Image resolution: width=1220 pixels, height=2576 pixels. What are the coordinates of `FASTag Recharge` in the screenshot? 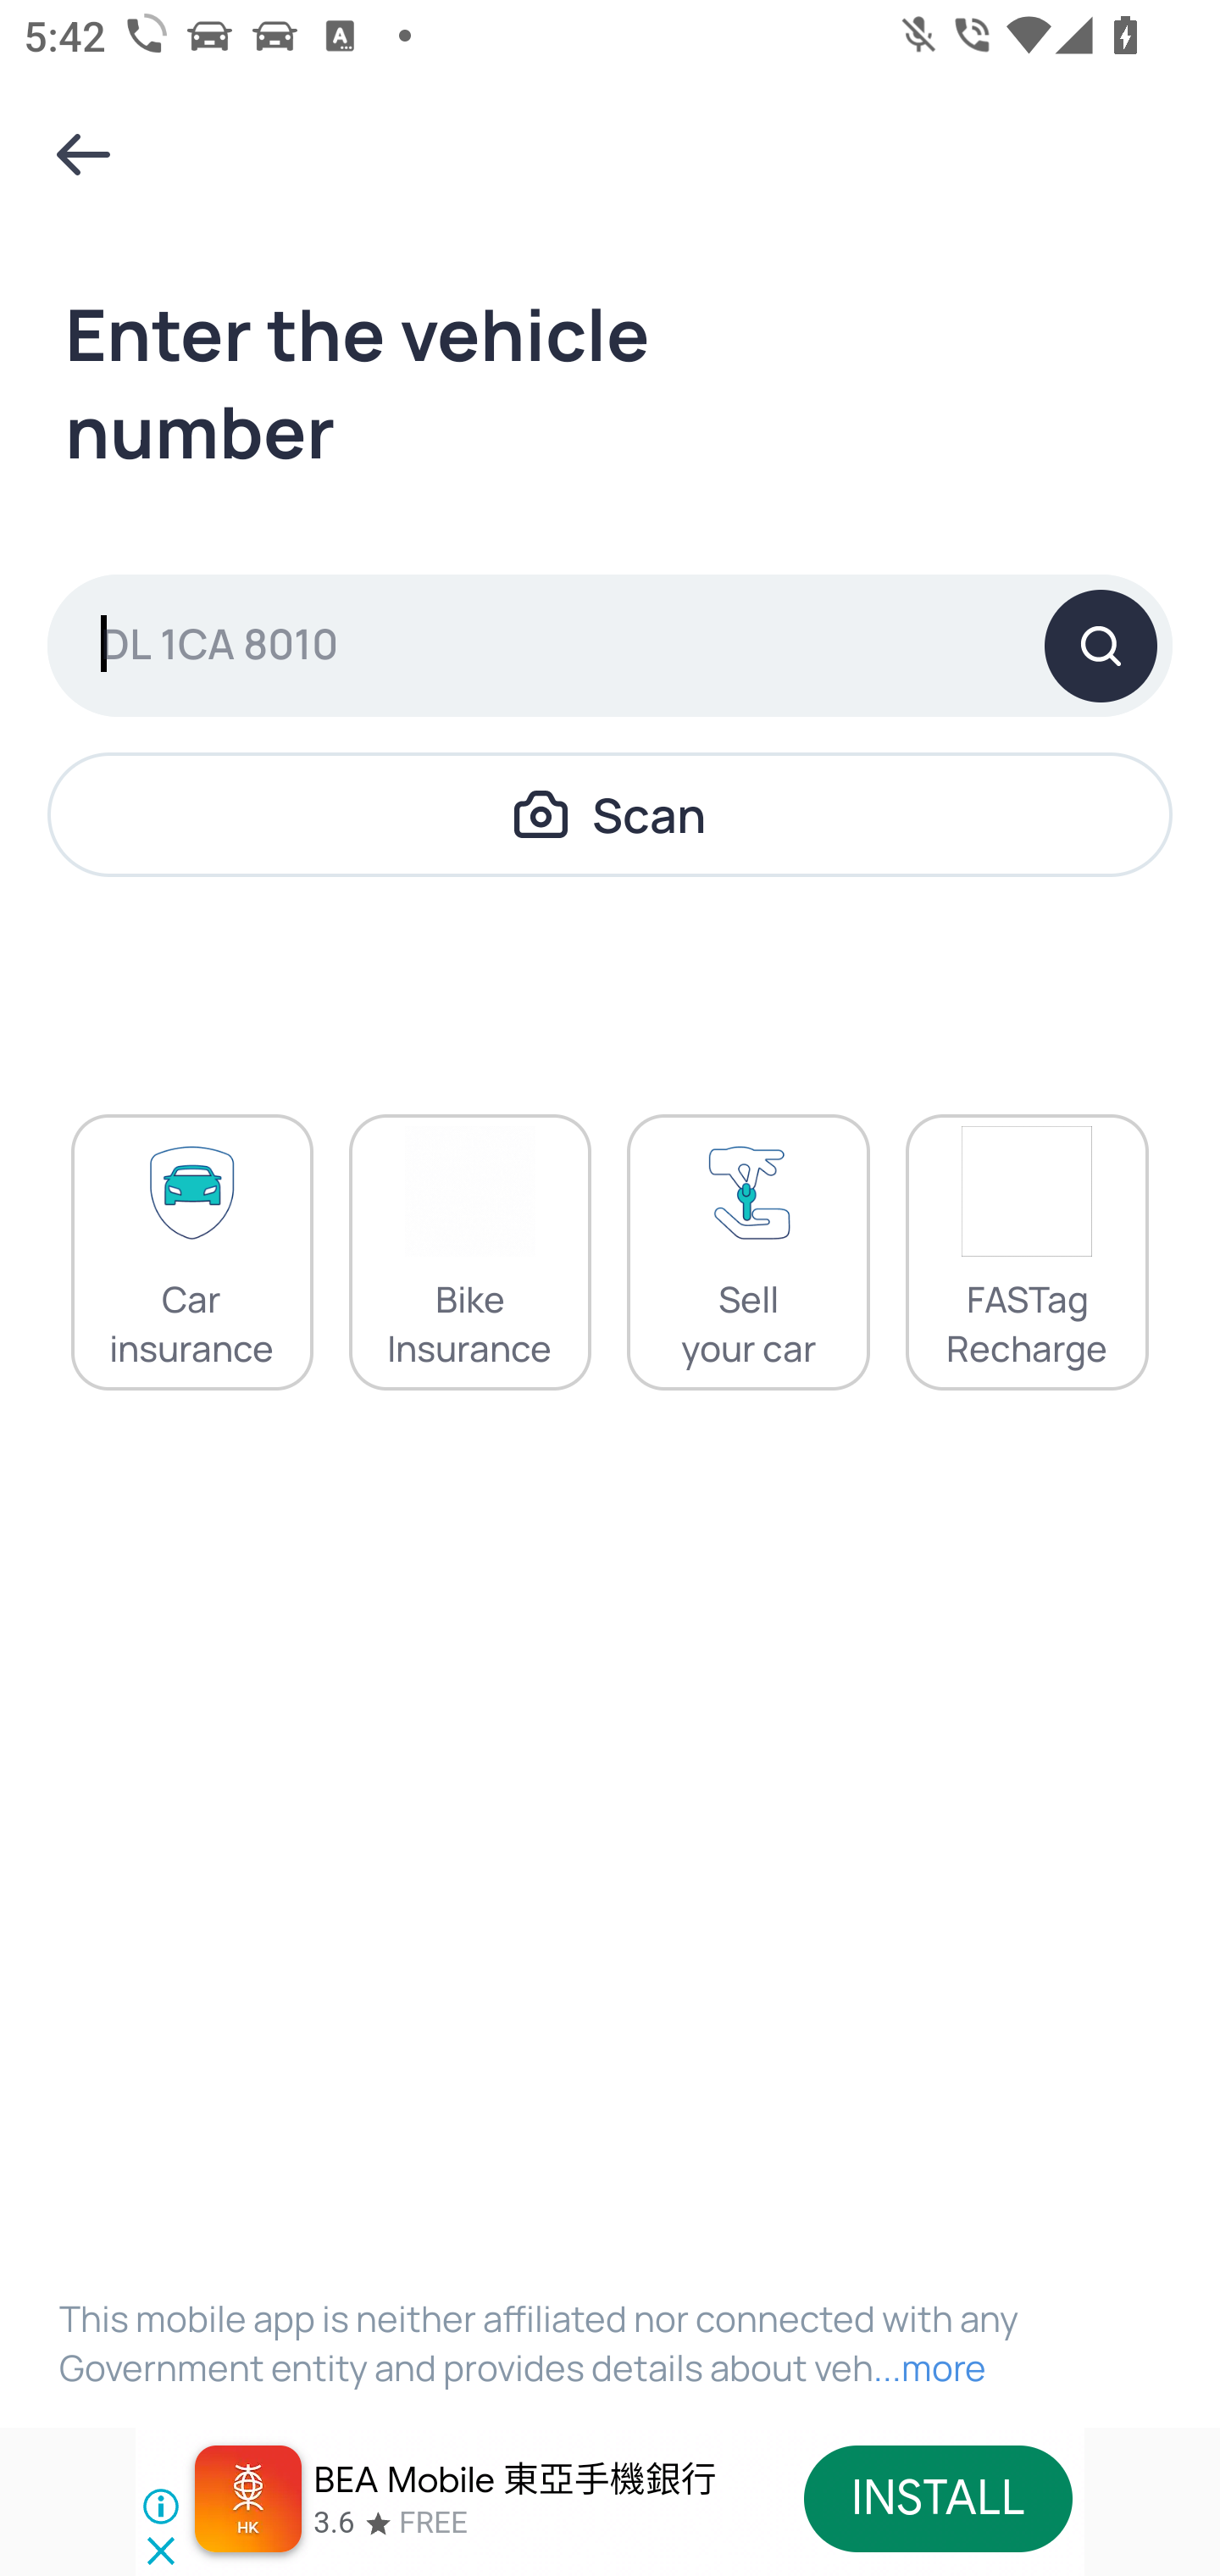 It's located at (1027, 1252).